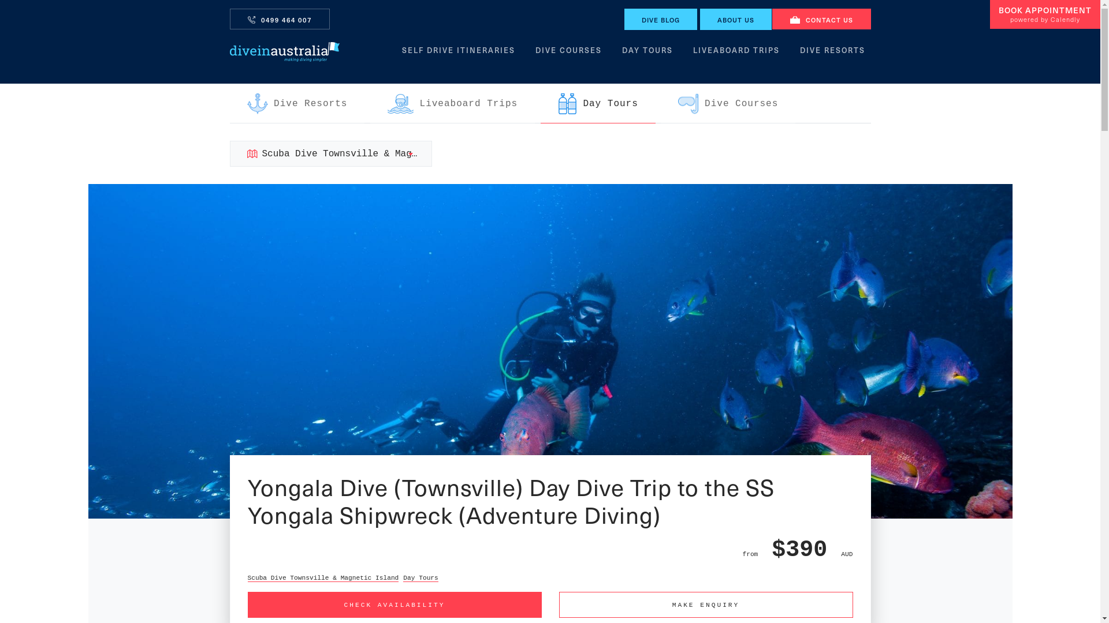 This screenshot has width=1109, height=623. I want to click on CHECK AVAILABILITY, so click(394, 605).